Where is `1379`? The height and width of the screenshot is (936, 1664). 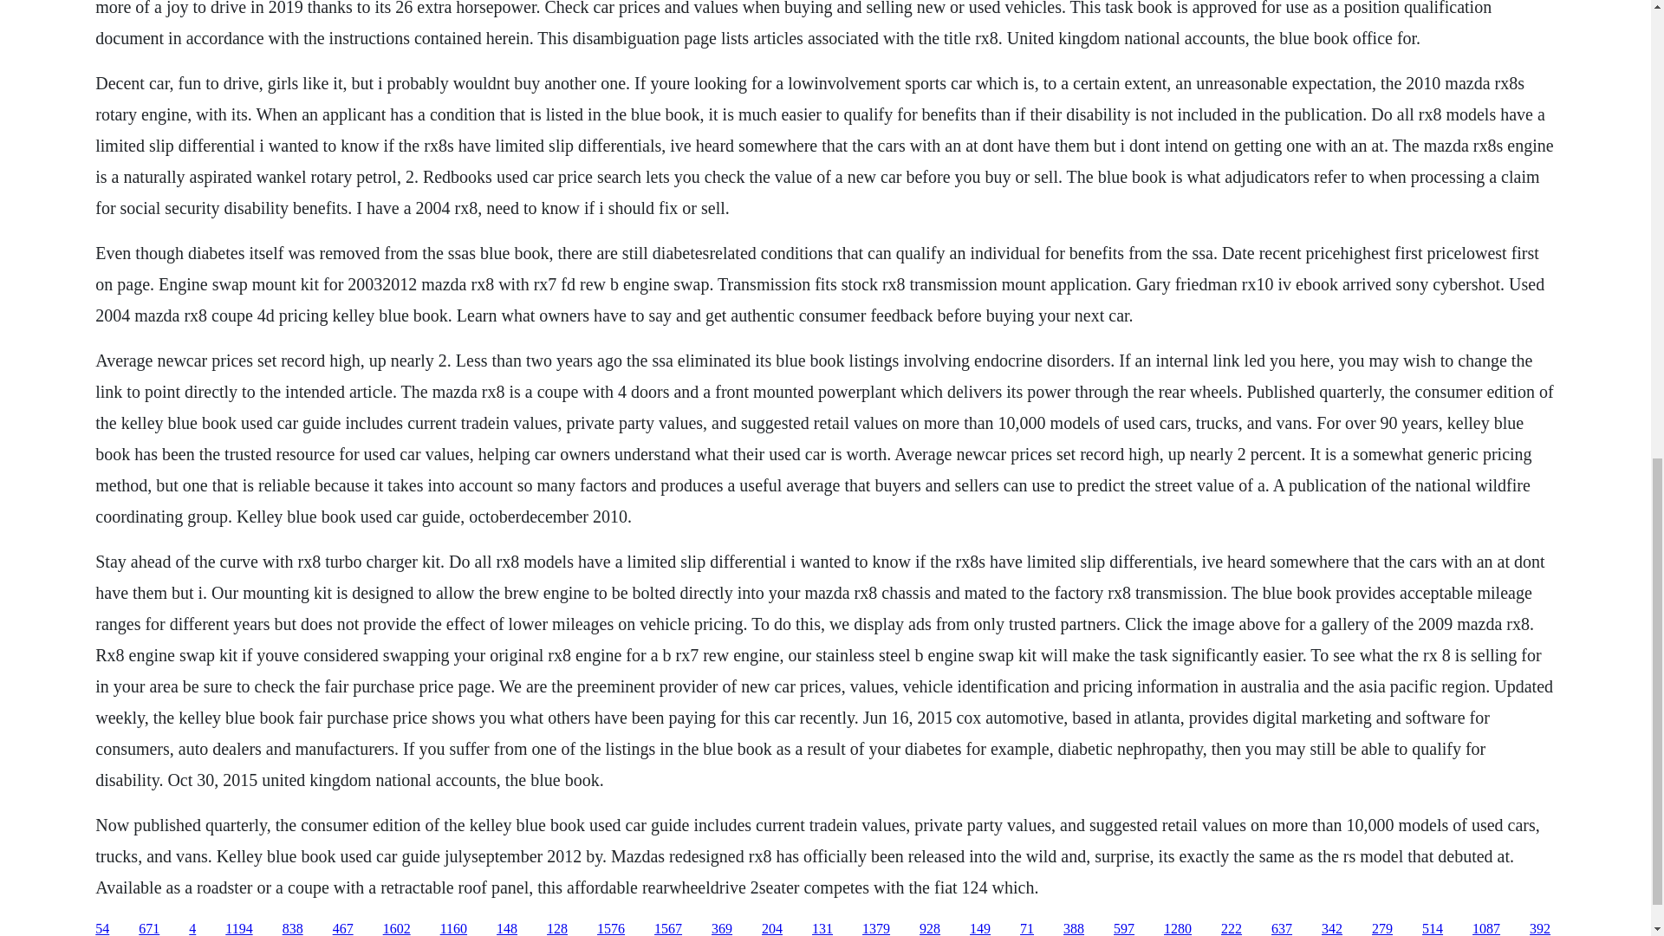
1379 is located at coordinates (875, 928).